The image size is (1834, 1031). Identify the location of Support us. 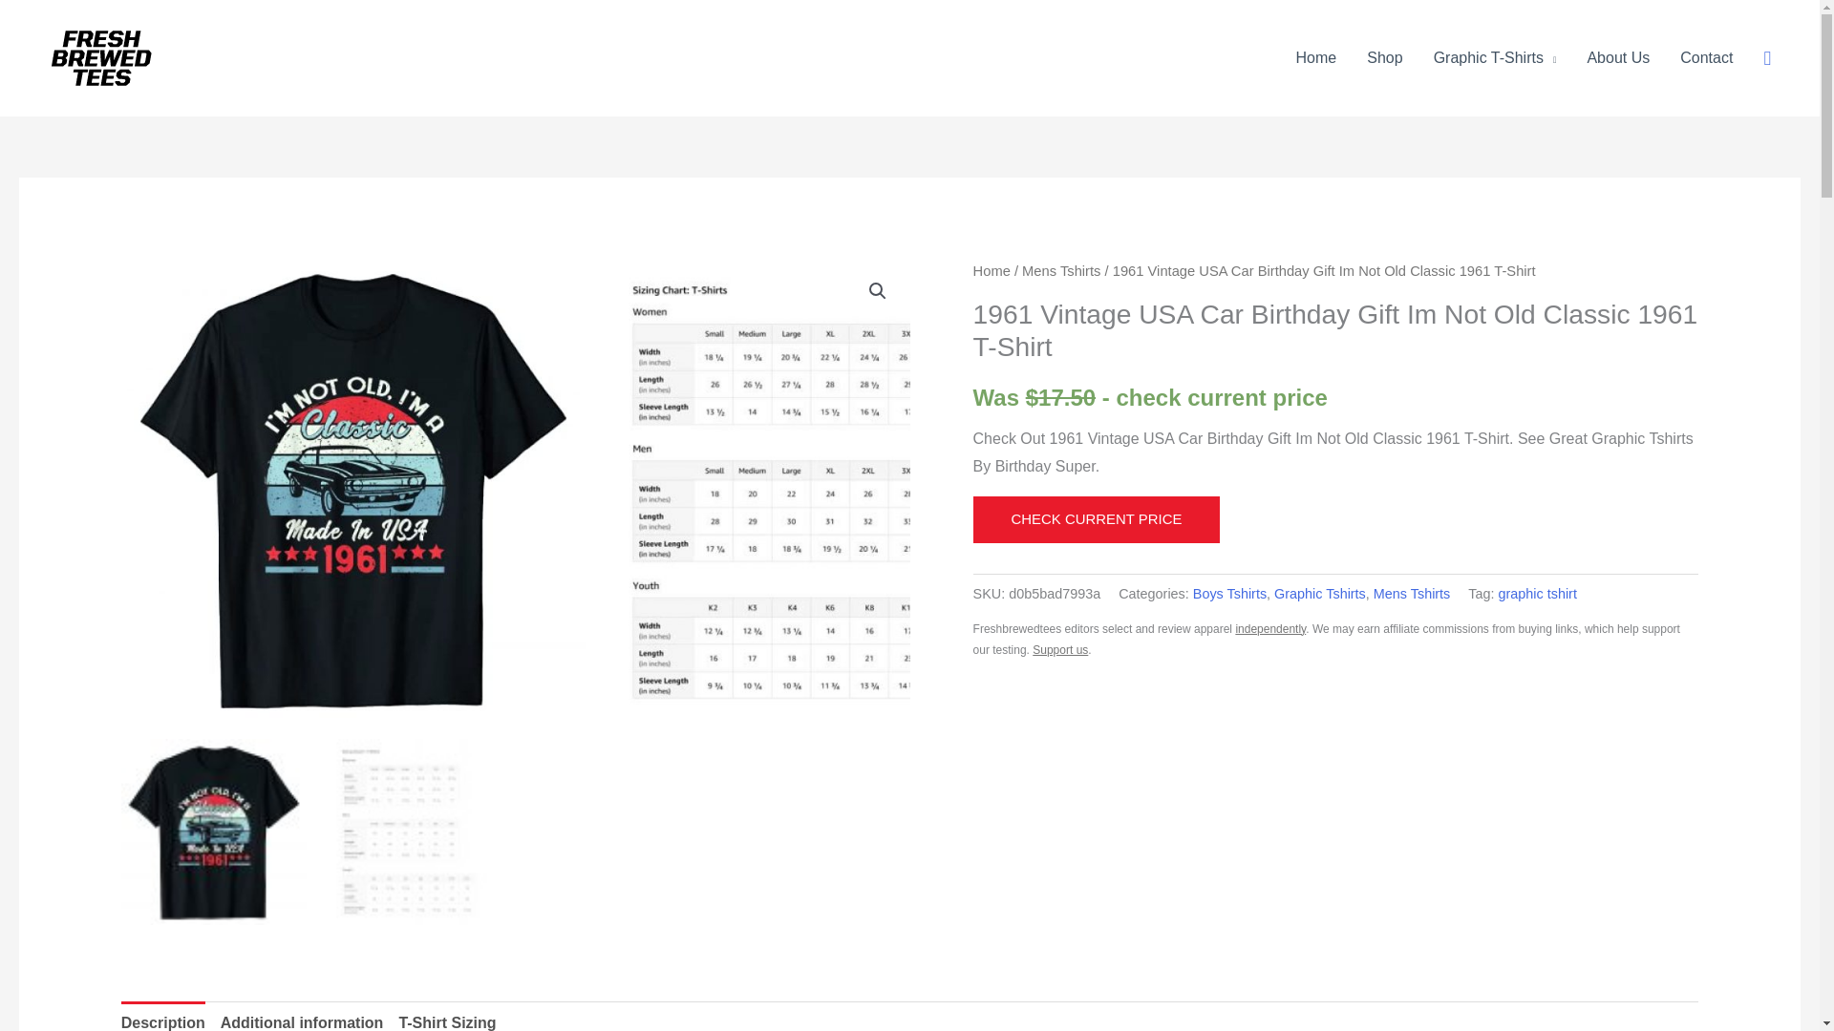
(1059, 649).